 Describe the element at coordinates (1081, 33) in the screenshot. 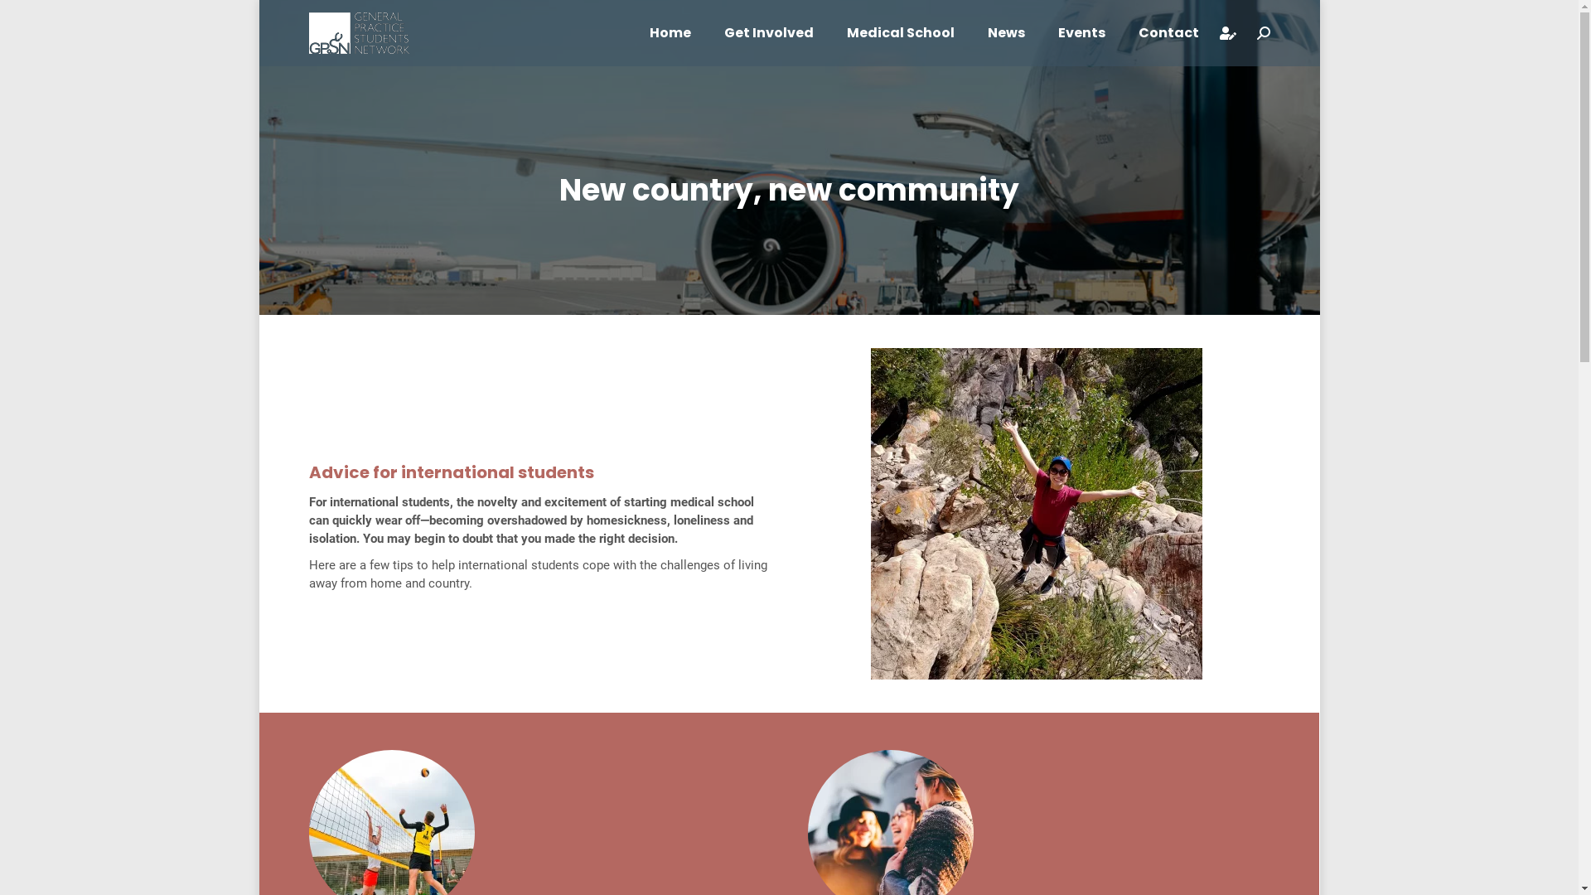

I see `Events` at that location.